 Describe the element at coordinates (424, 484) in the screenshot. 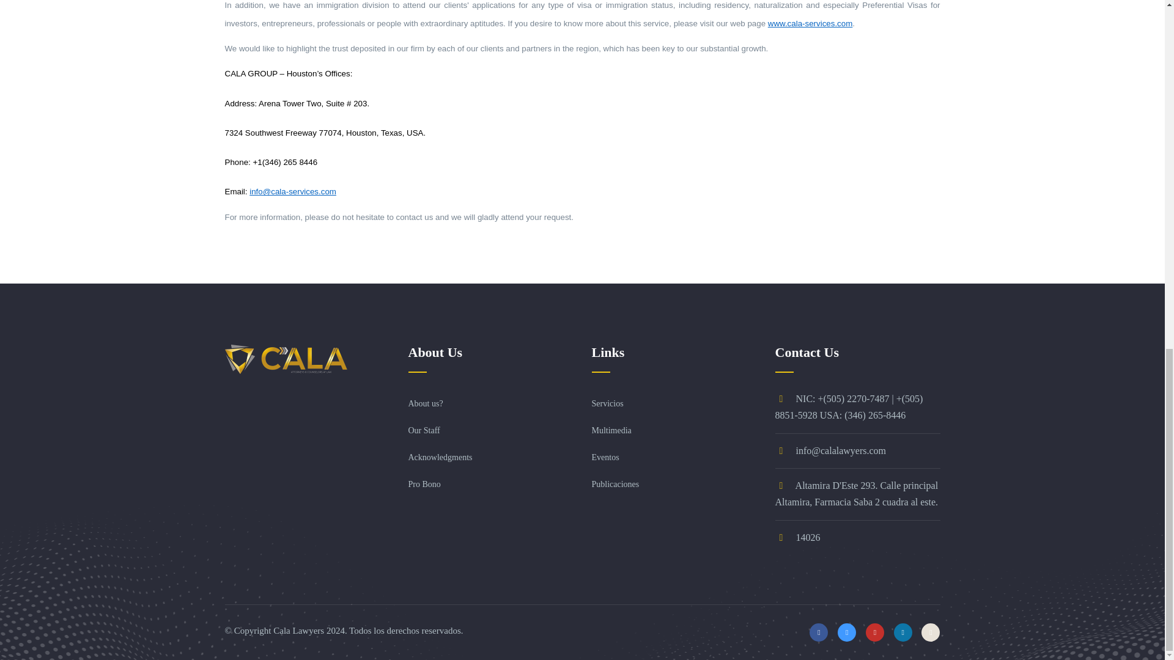

I see `Pro Bono` at that location.